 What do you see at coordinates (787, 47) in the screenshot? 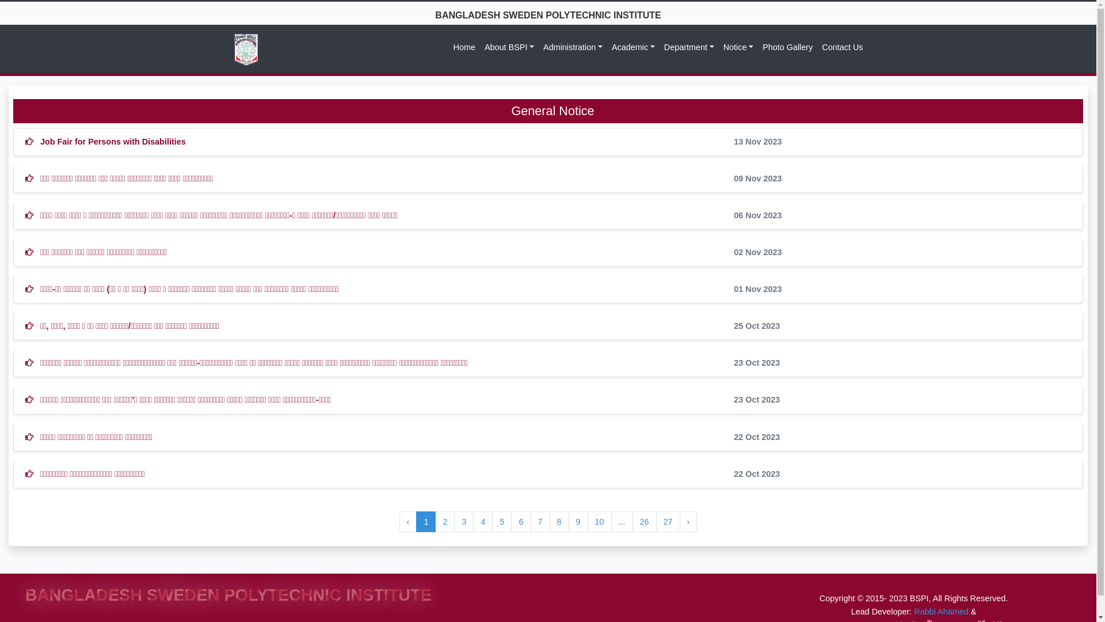
I see `Photo Gallery` at bounding box center [787, 47].